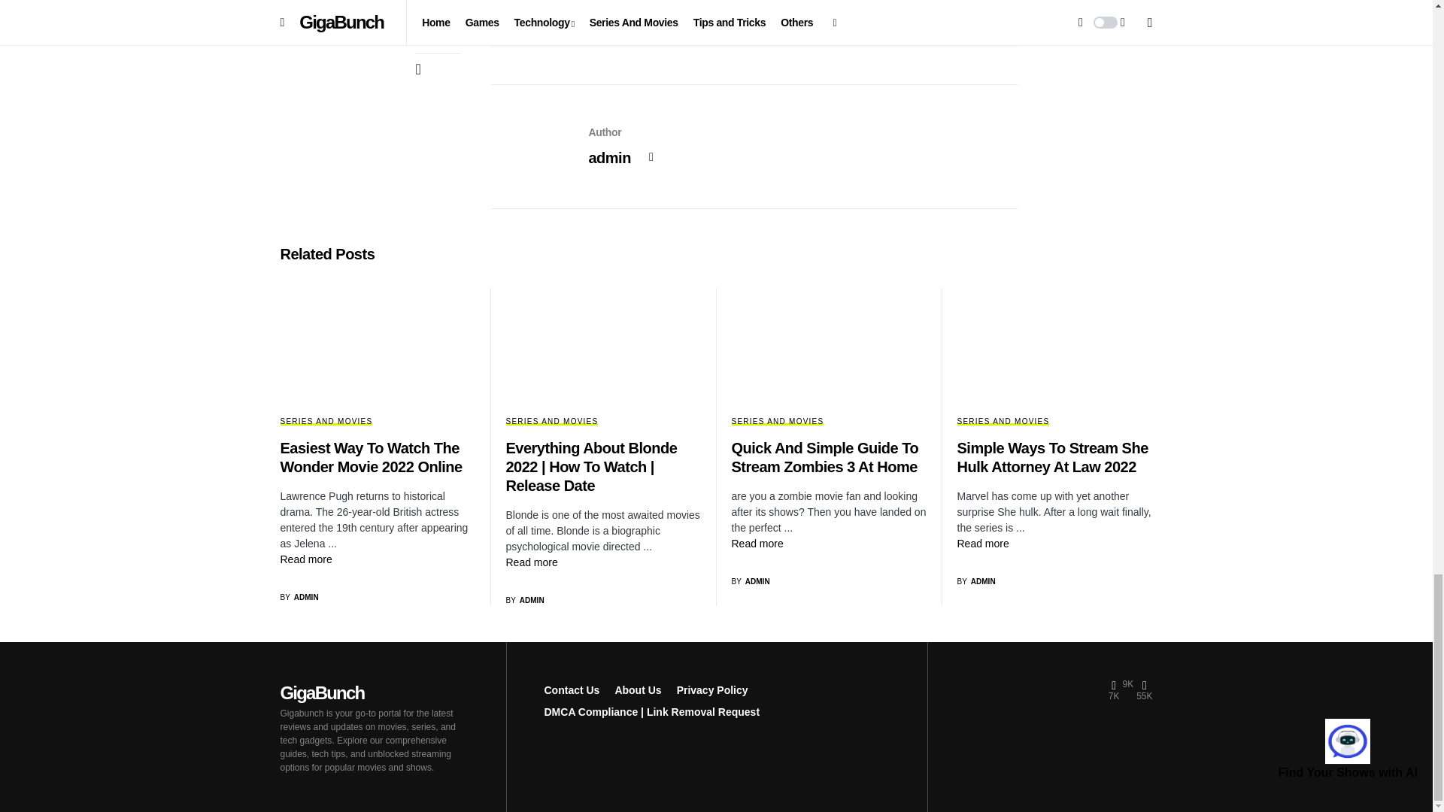 This screenshot has width=1444, height=812. What do you see at coordinates (305, 559) in the screenshot?
I see `Easiest Way To Watch The Wonder Movie 2022 Online` at bounding box center [305, 559].